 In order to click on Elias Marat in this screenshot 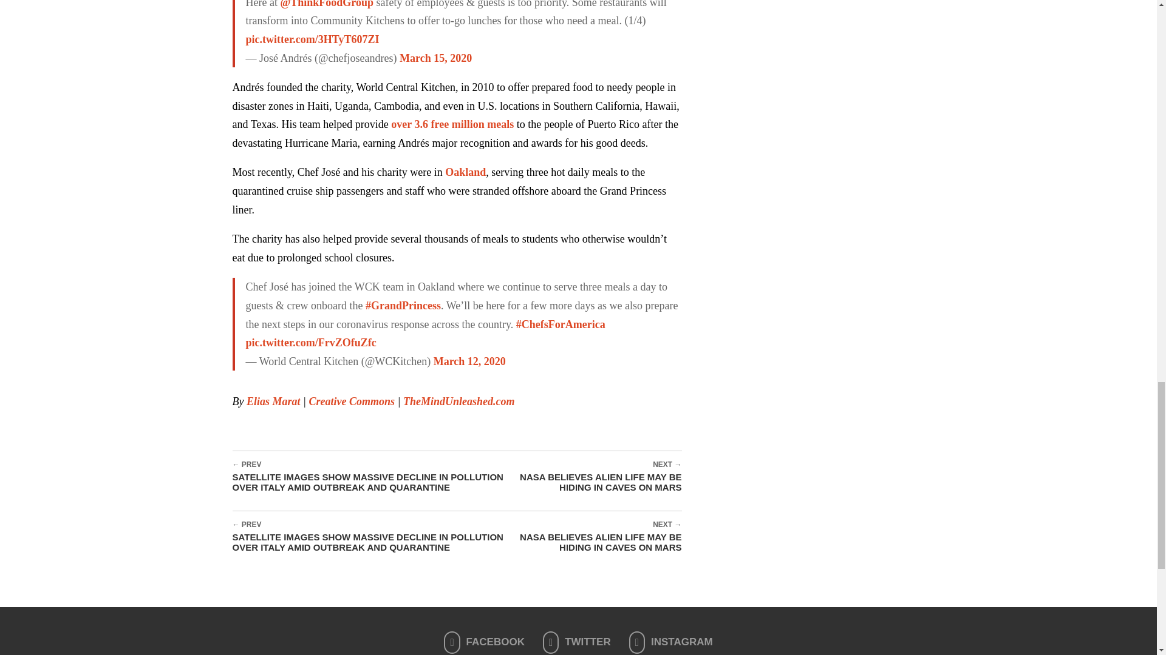, I will do `click(273, 401)`.